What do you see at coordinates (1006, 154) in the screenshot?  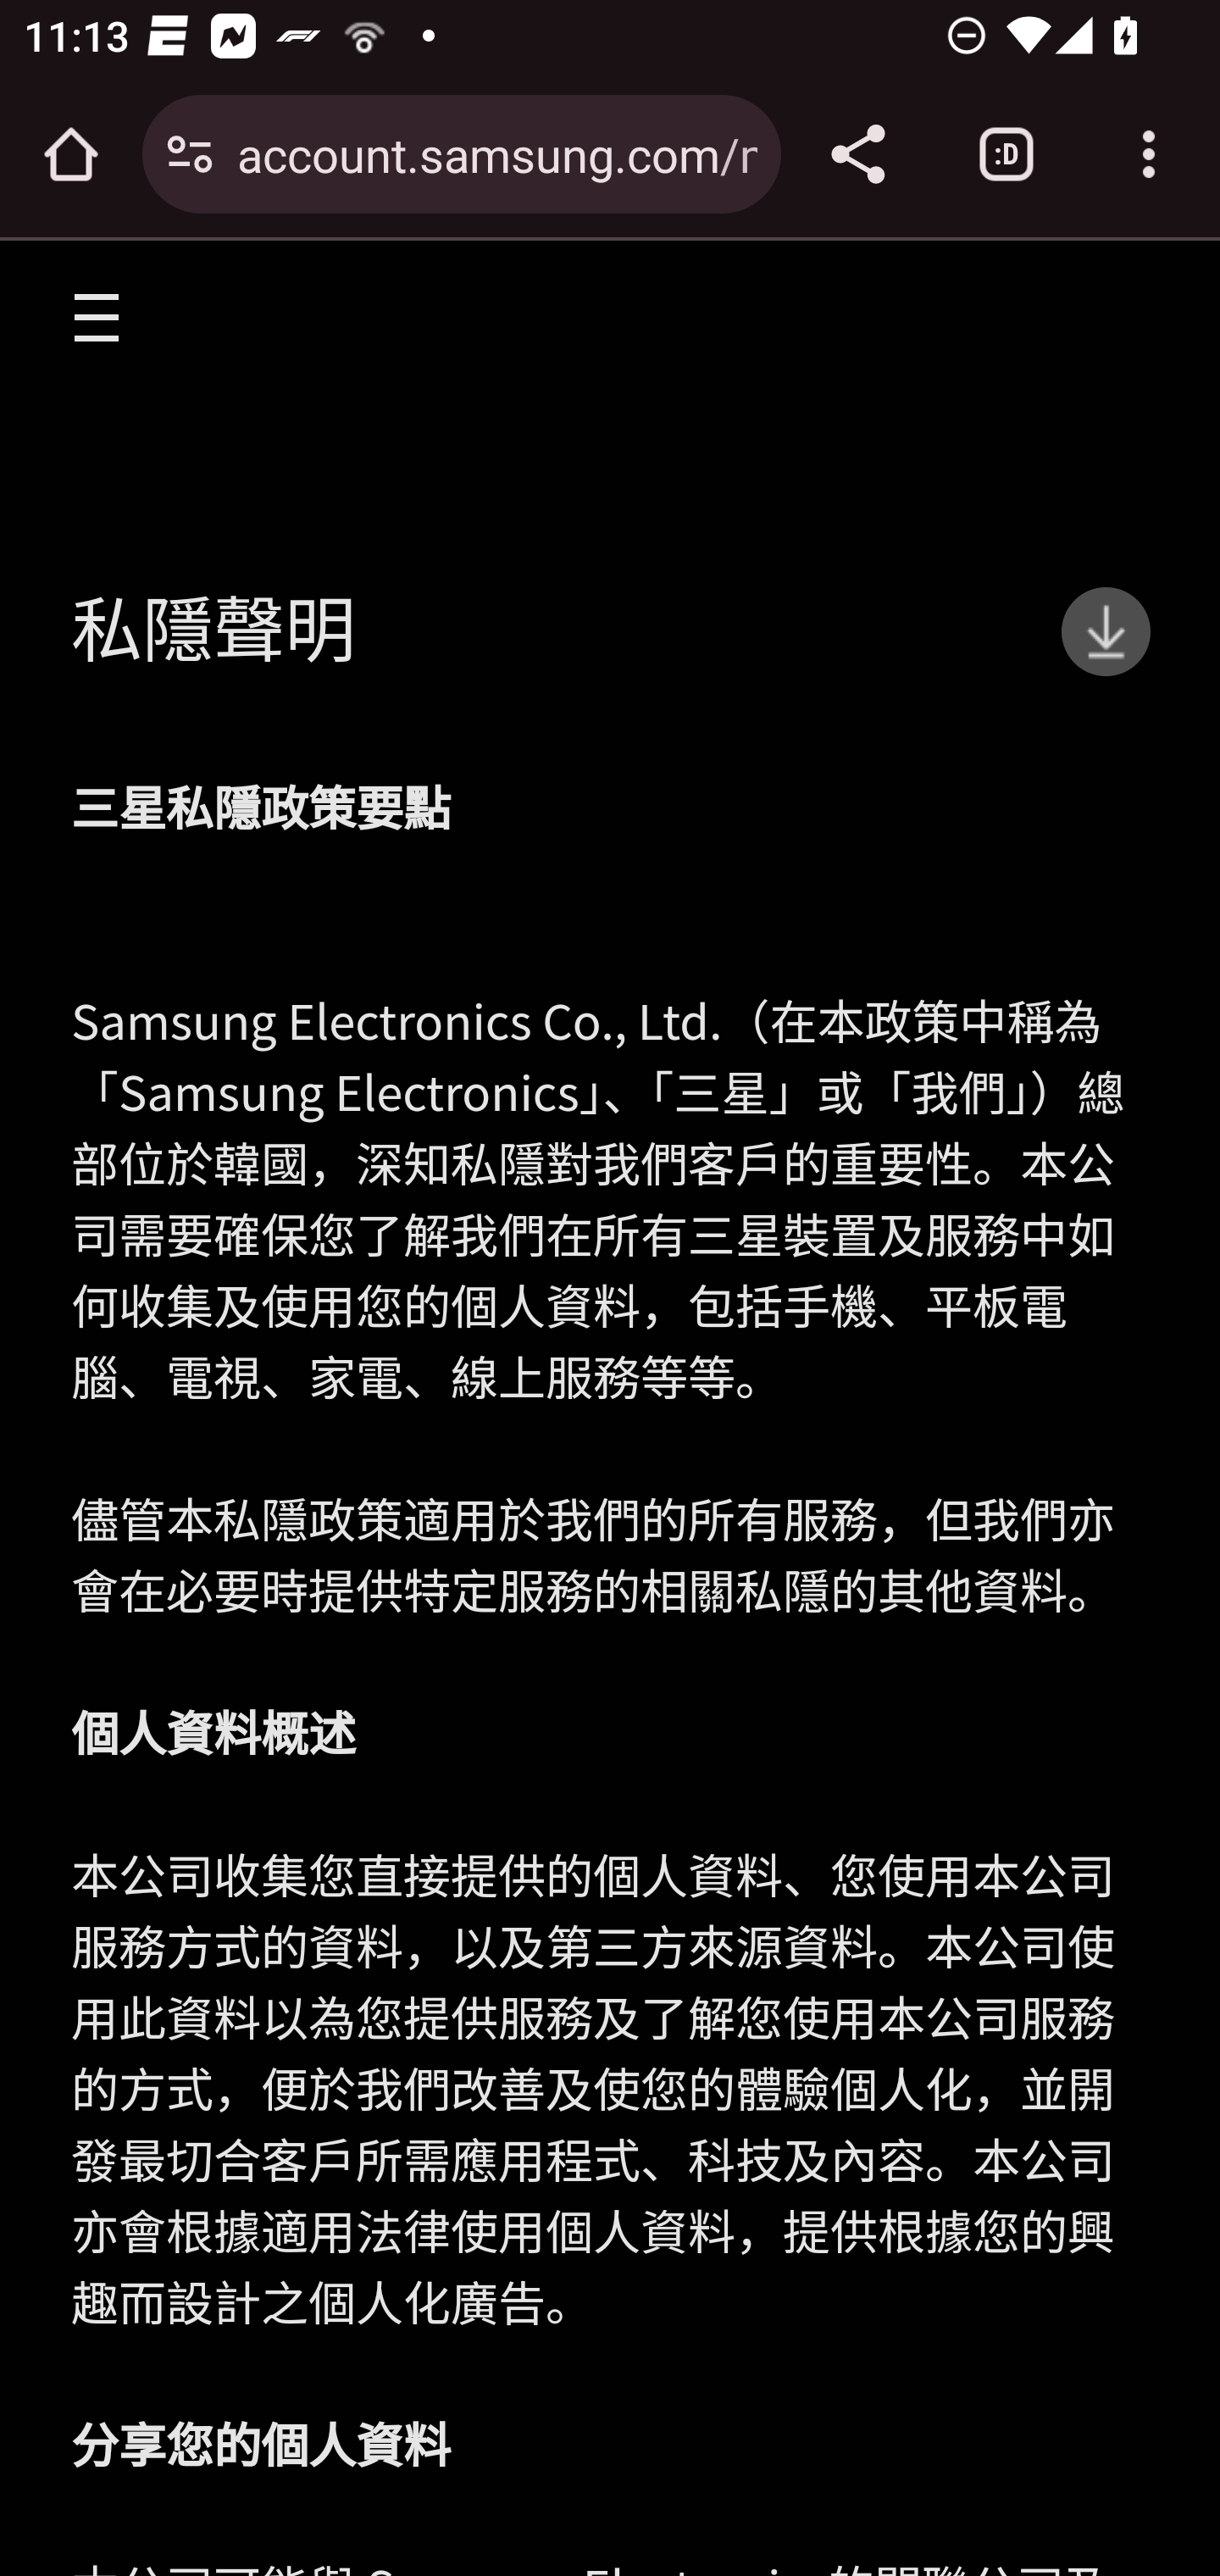 I see `Switch or close tabs` at bounding box center [1006, 154].